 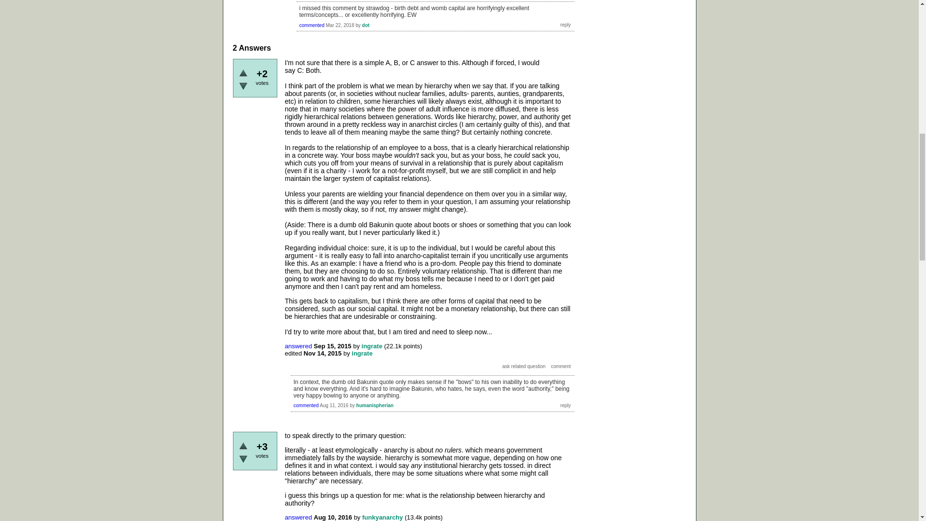 What do you see at coordinates (243, 72) in the screenshot?
I see `Click to vote up` at bounding box center [243, 72].